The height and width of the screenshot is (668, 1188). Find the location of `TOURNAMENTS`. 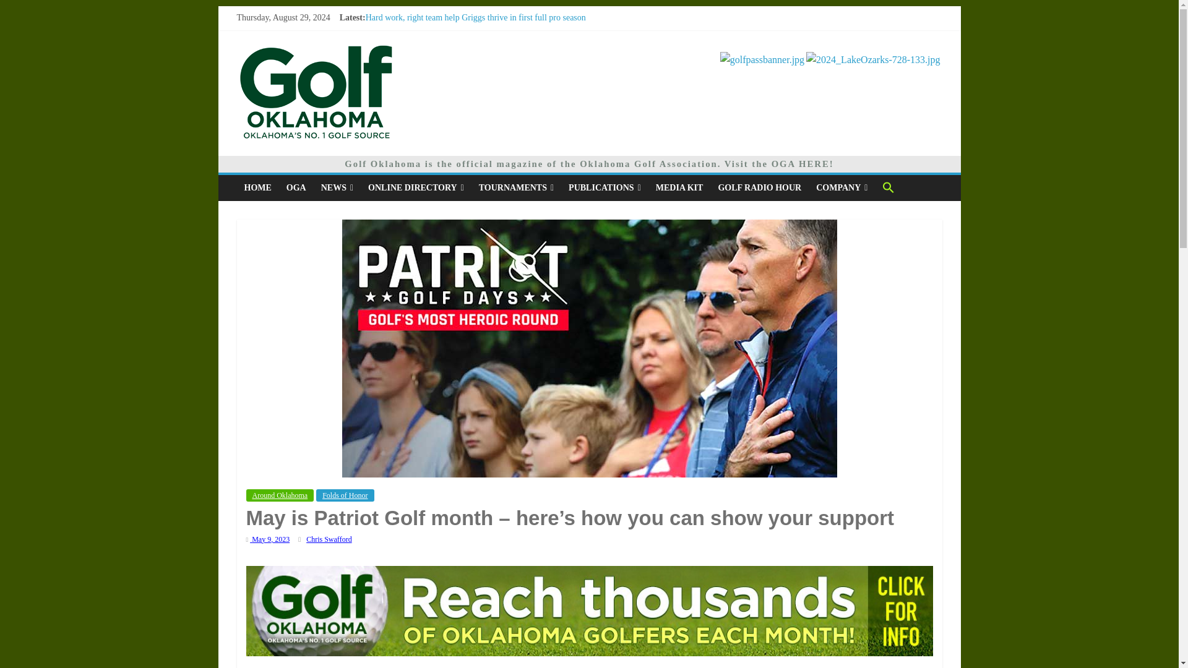

TOURNAMENTS is located at coordinates (516, 188).